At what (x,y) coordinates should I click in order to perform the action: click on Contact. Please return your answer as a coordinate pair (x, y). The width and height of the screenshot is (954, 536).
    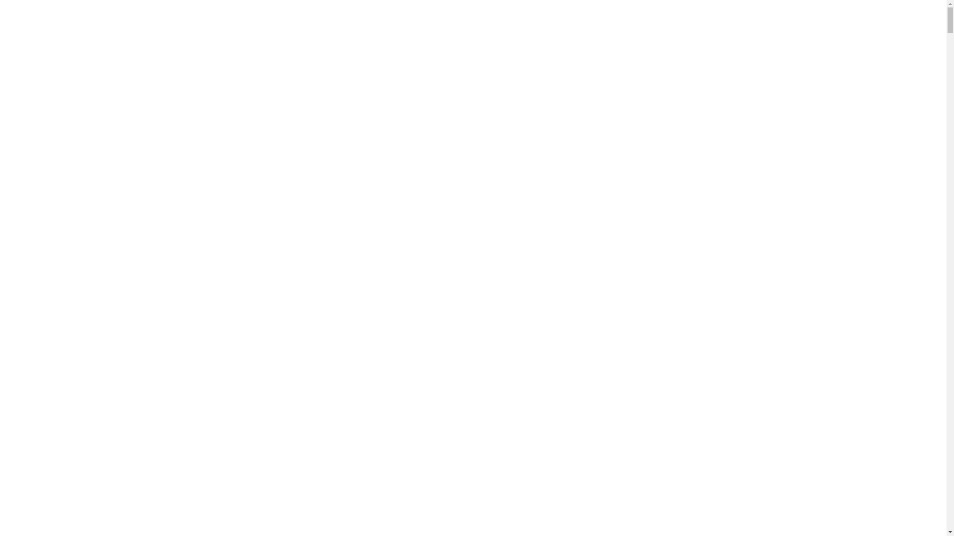
    Looking at the image, I should click on (28, 156).